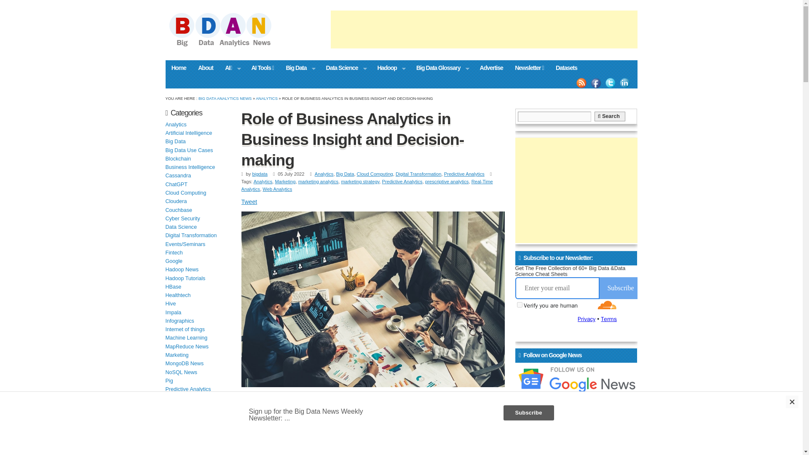  I want to click on About, so click(206, 67).